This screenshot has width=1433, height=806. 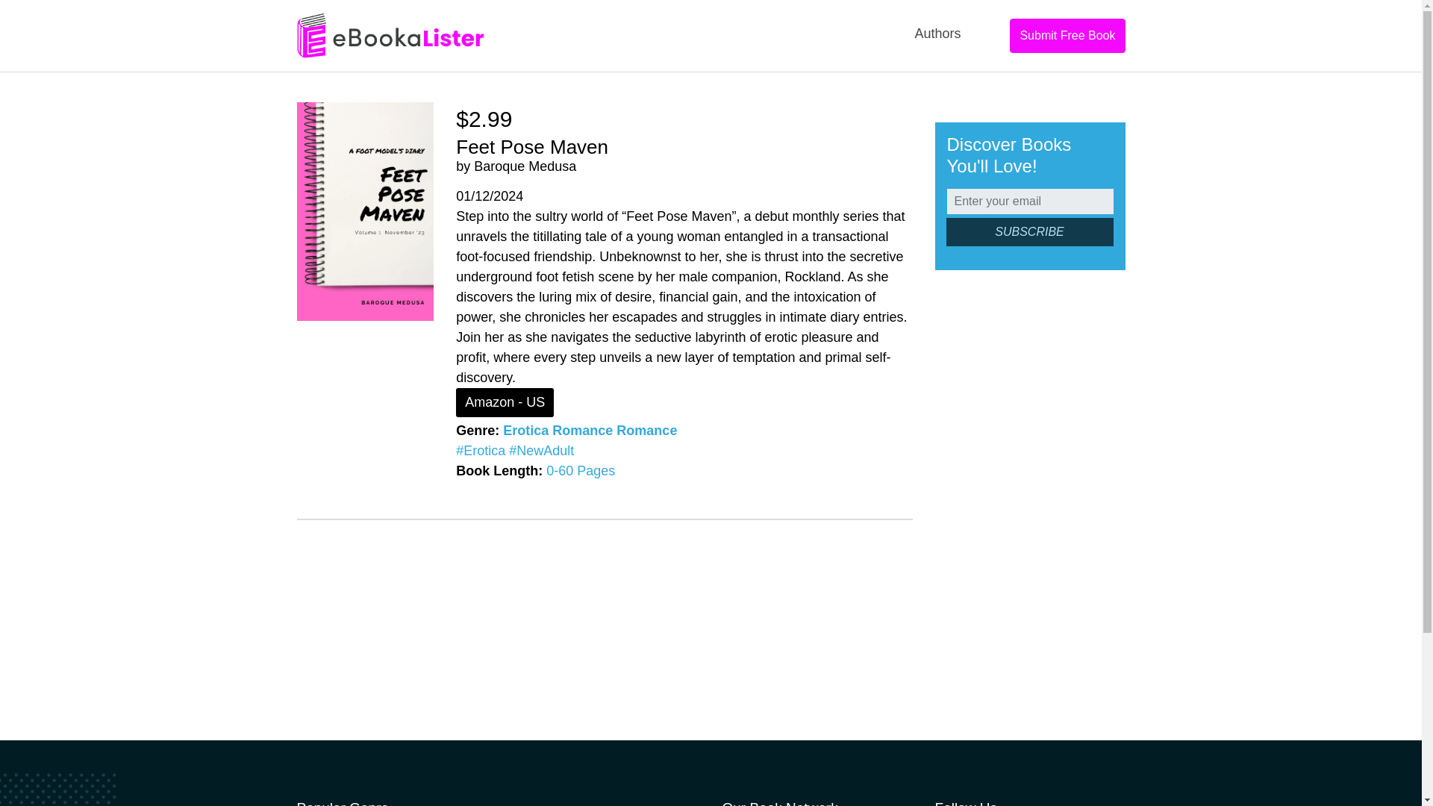 I want to click on Feet Pose Maven, so click(x=531, y=146).